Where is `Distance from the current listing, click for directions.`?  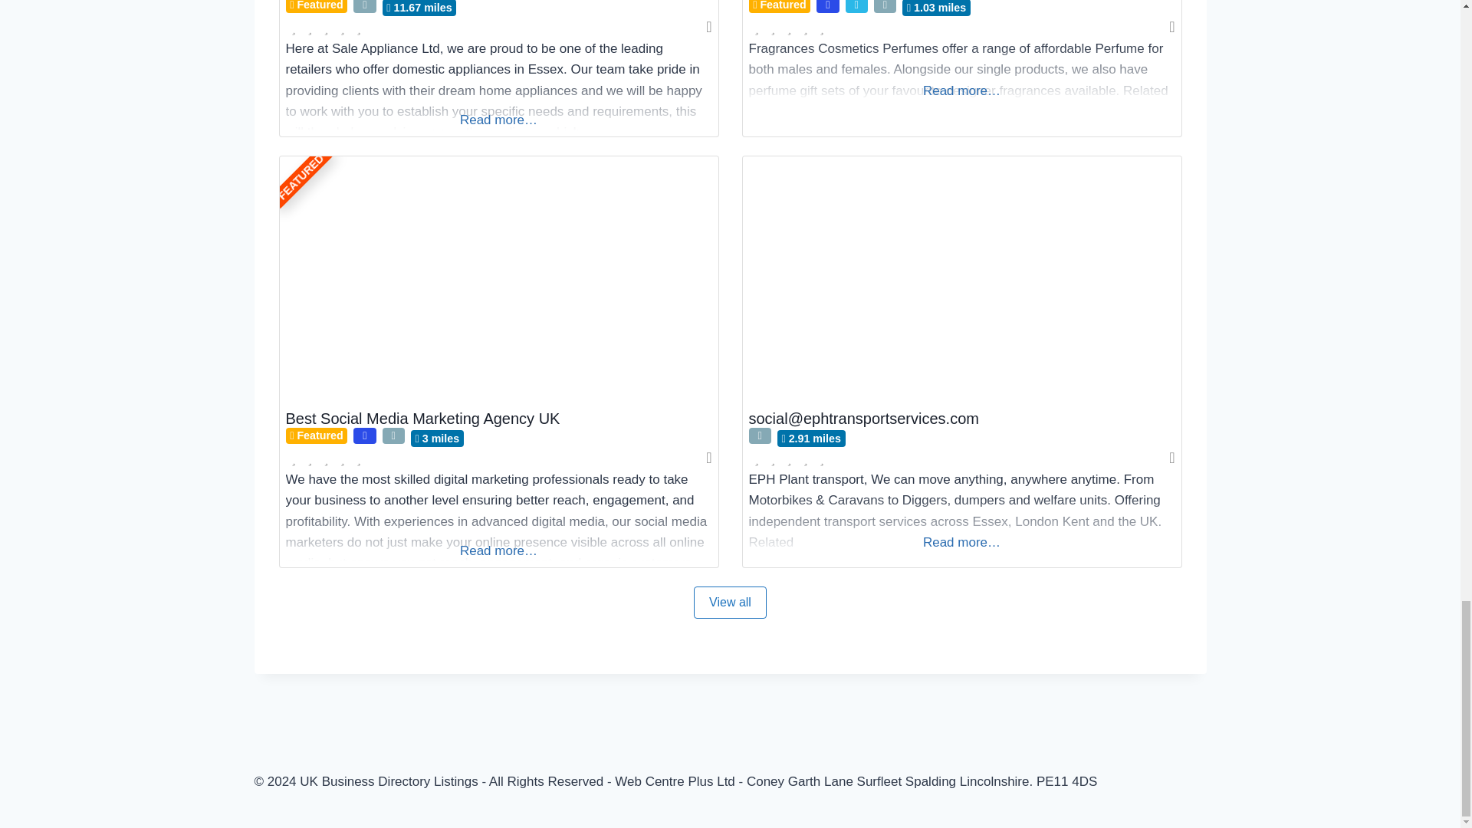 Distance from the current listing, click for directions. is located at coordinates (419, 8).